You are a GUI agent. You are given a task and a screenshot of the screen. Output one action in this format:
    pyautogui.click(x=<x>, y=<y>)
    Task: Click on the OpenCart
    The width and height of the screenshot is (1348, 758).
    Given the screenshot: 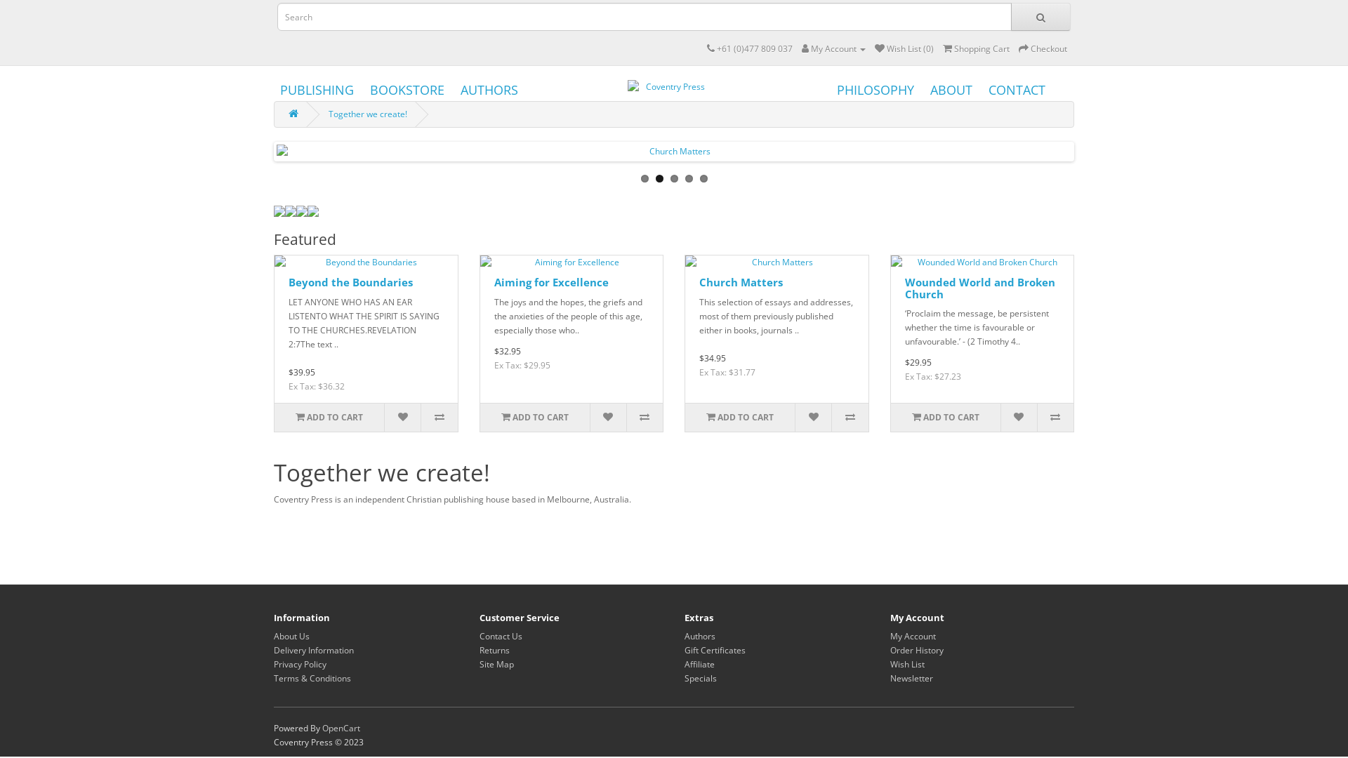 What is the action you would take?
    pyautogui.click(x=341, y=729)
    